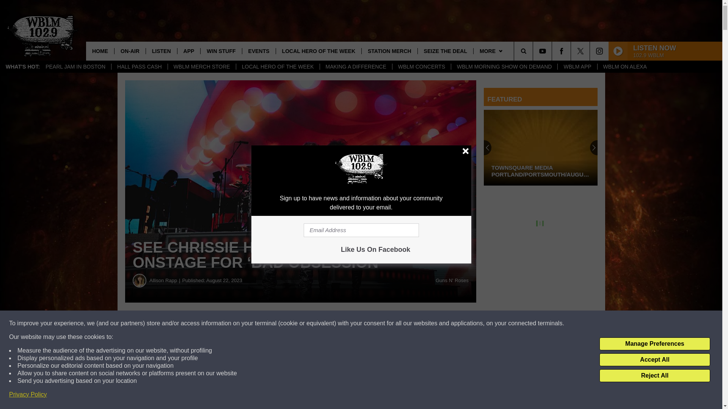 This screenshot has height=409, width=728. Describe the element at coordinates (202, 67) in the screenshot. I see `WBLM MERCH STORE` at that location.